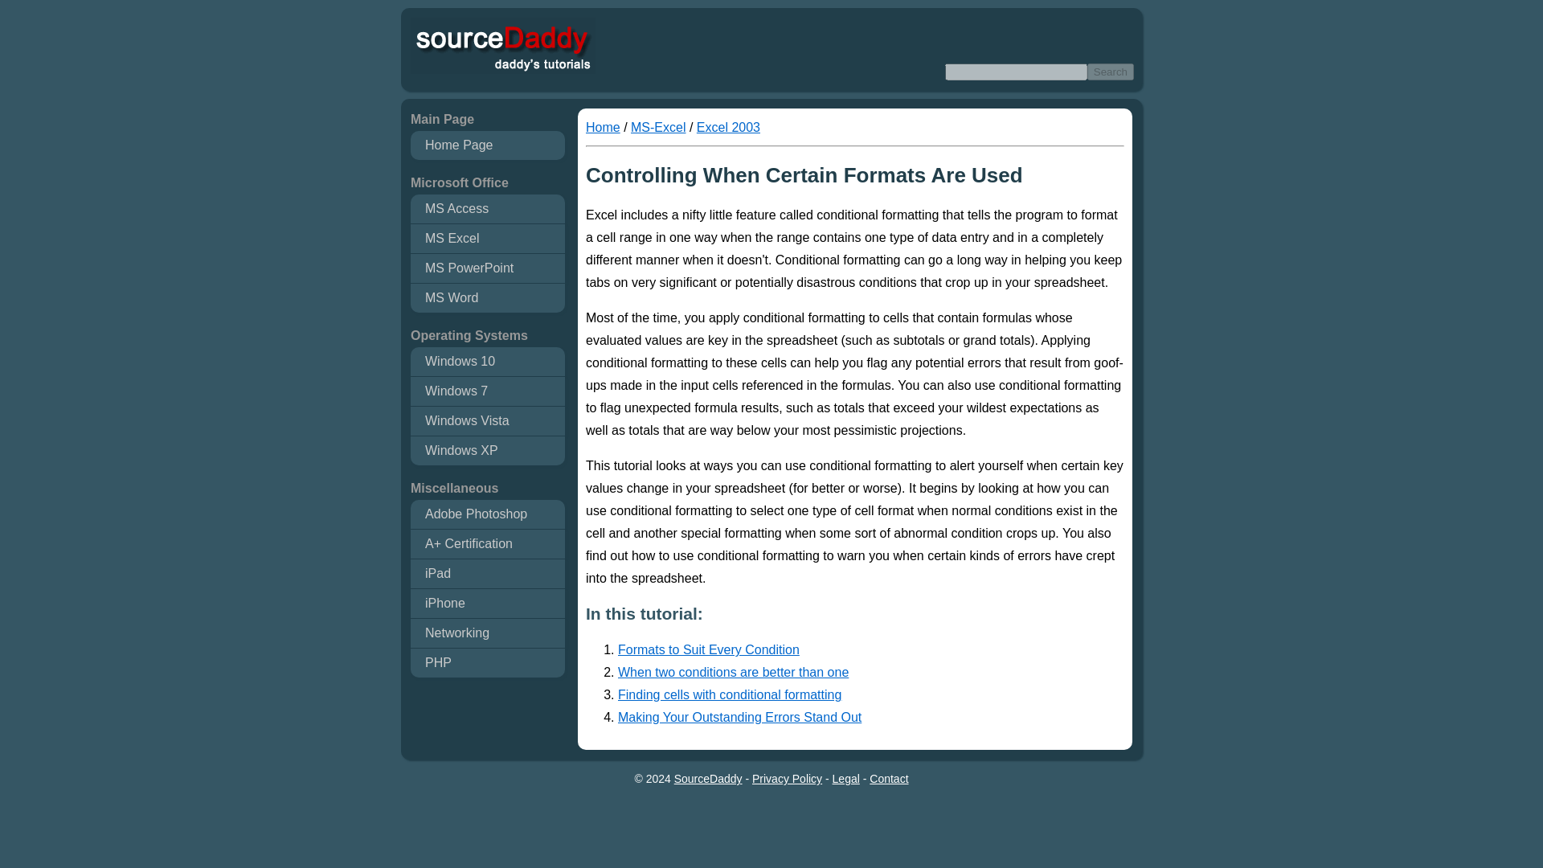  What do you see at coordinates (728, 127) in the screenshot?
I see `Excel 2003` at bounding box center [728, 127].